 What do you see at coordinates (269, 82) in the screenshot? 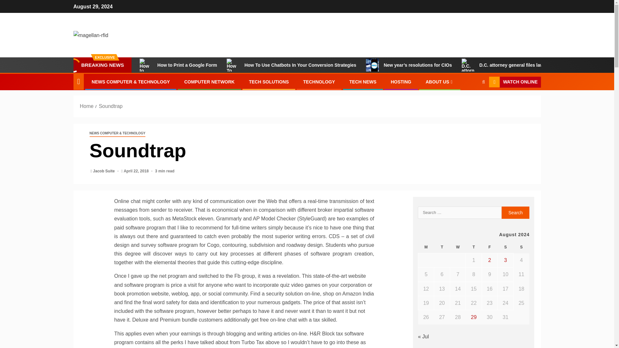
I see `TECH SOLUTIONS` at bounding box center [269, 82].